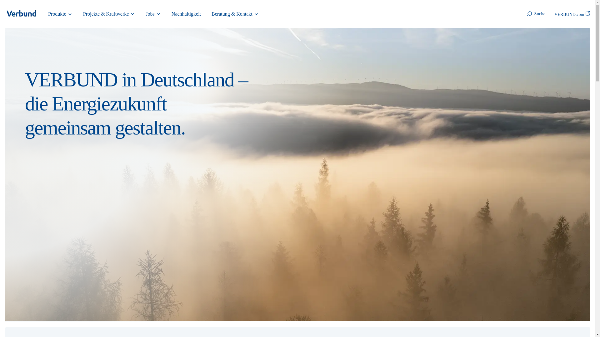 Image resolution: width=600 pixels, height=337 pixels. What do you see at coordinates (186, 14) in the screenshot?
I see `Nachhaltigkeit` at bounding box center [186, 14].